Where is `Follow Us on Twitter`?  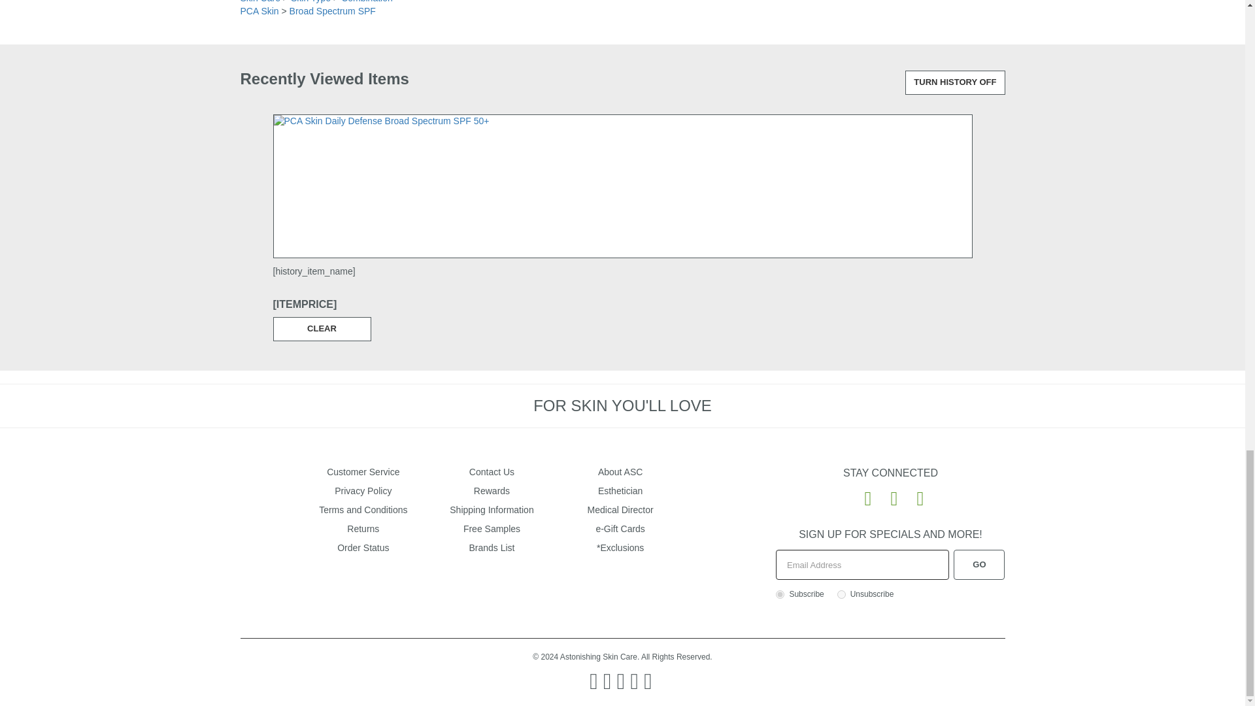
Follow Us on Twitter is located at coordinates (889, 497).